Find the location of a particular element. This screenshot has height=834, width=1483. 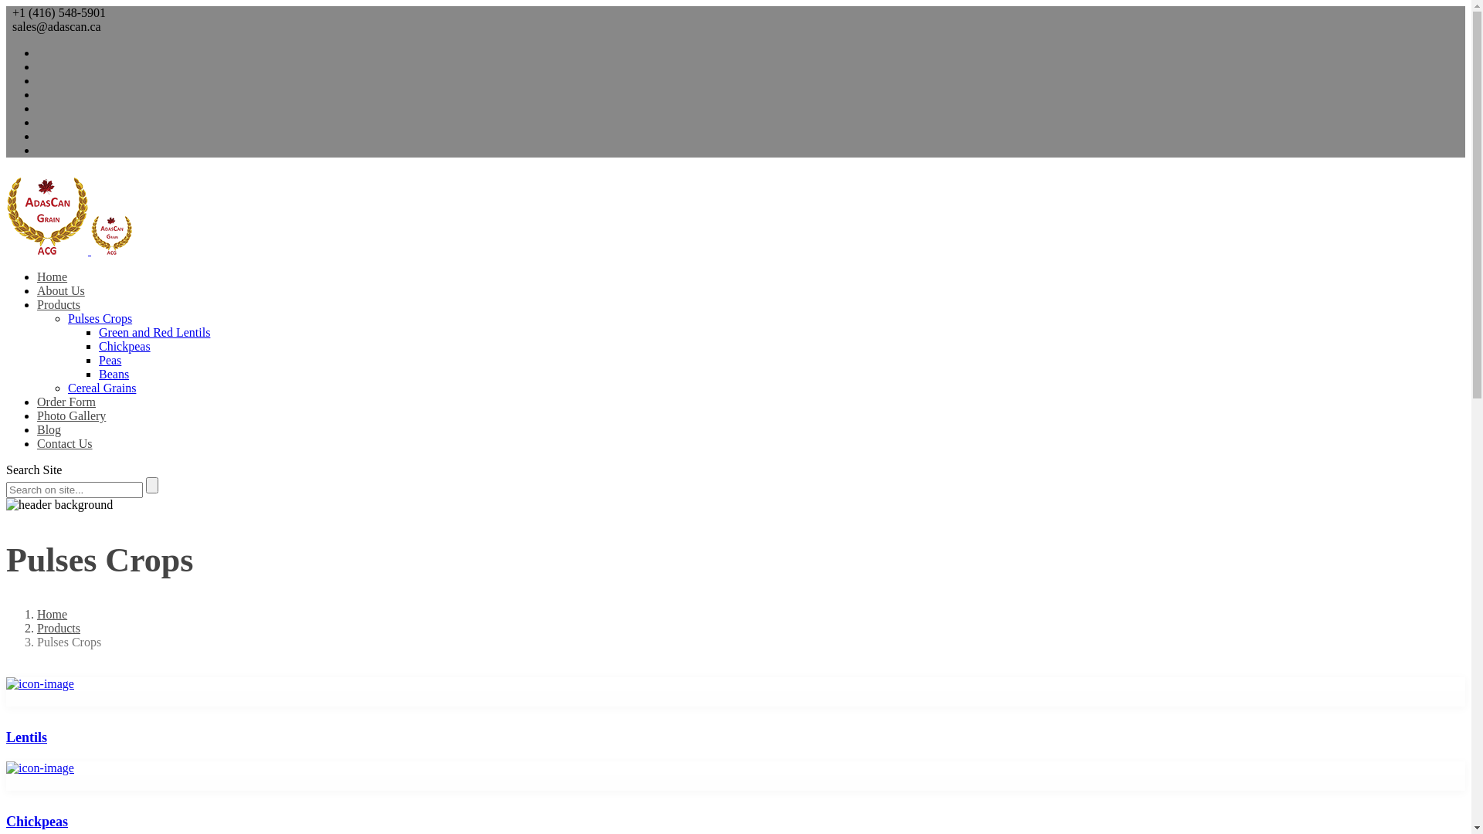

Chickpeas is located at coordinates (125, 346).